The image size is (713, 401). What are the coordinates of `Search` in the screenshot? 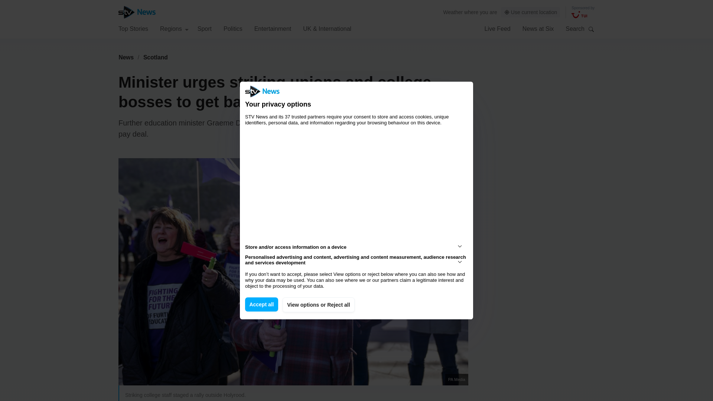 It's located at (591, 29).